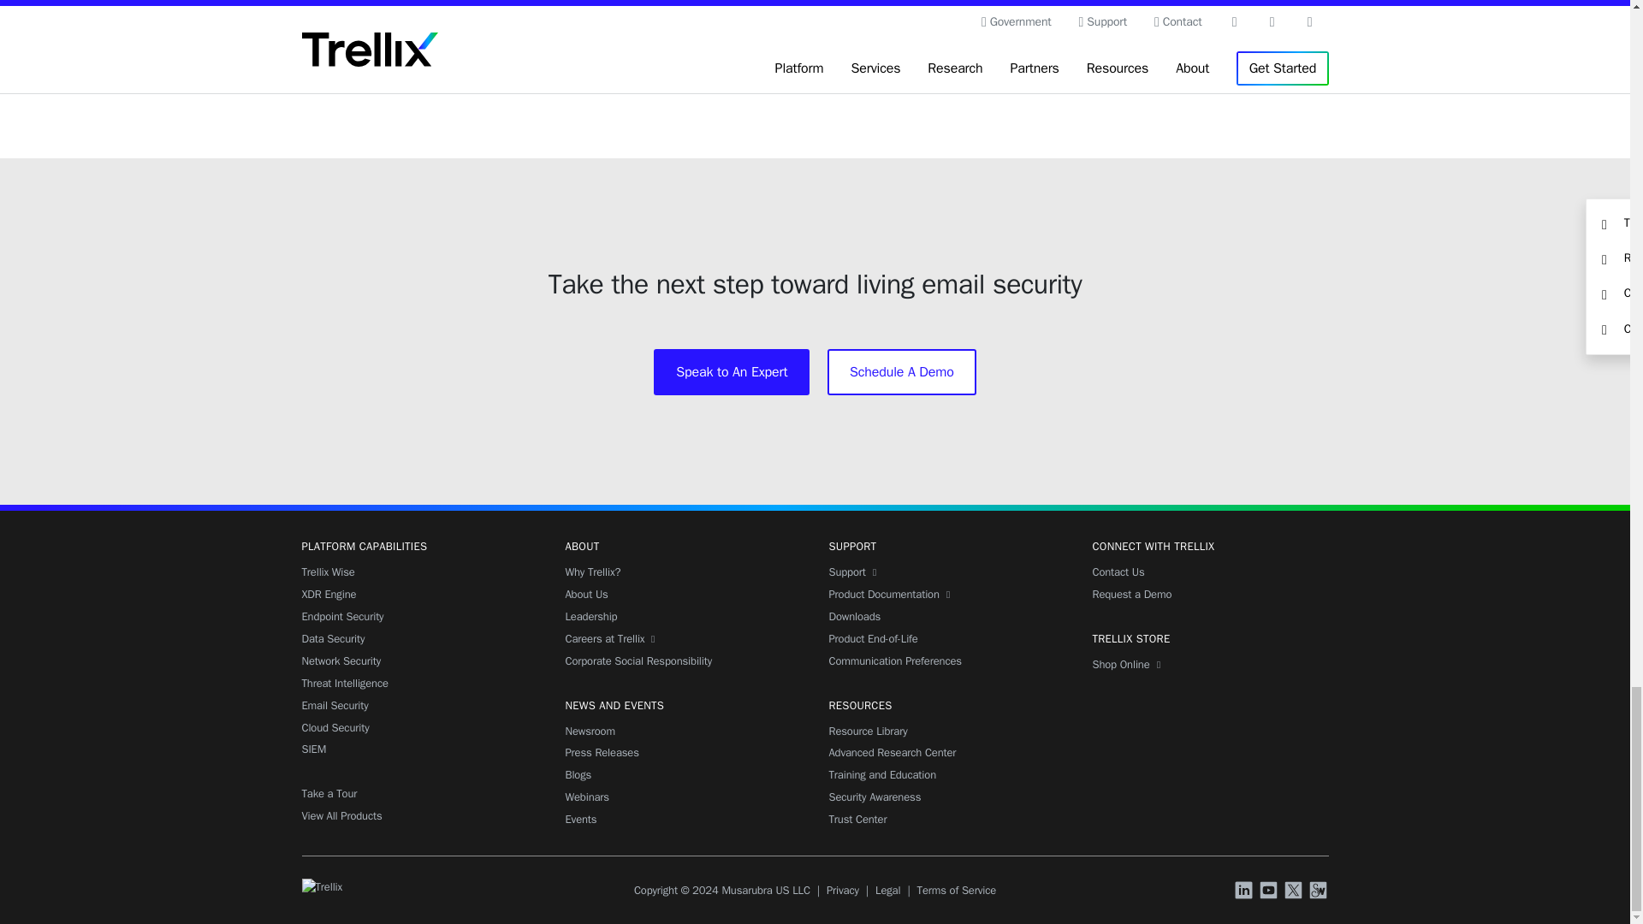  Describe the element at coordinates (1246, 891) in the screenshot. I see `Trellix LinkedIn` at that location.